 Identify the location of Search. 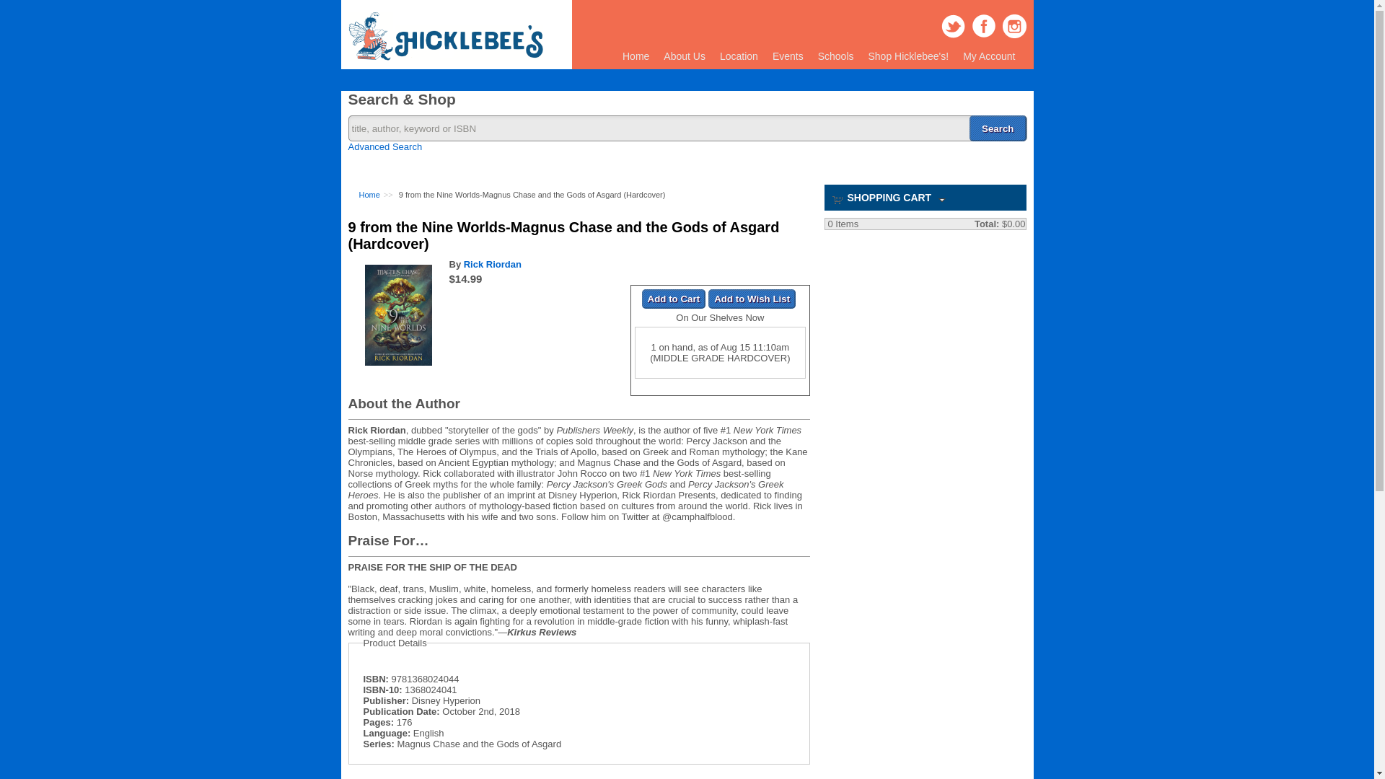
(998, 128).